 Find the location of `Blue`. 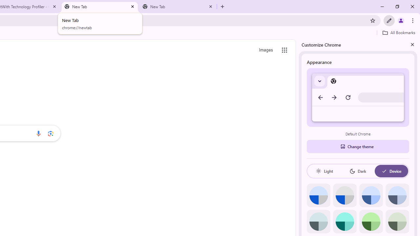

Blue is located at coordinates (371, 195).